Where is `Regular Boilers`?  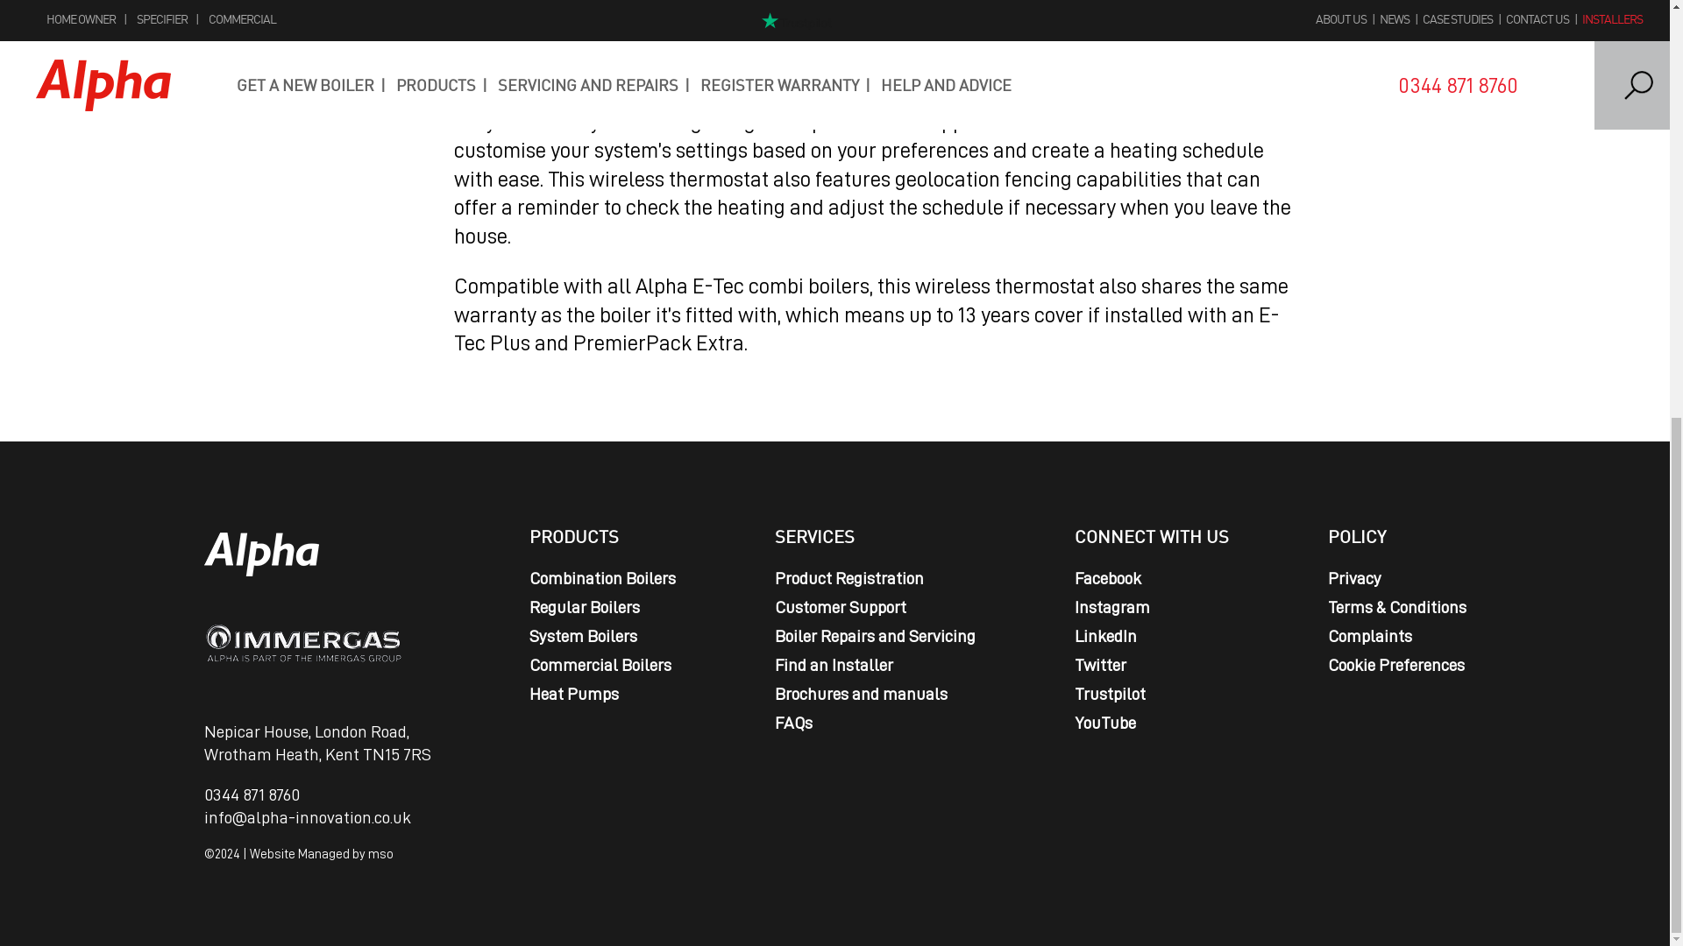 Regular Boilers is located at coordinates (584, 606).